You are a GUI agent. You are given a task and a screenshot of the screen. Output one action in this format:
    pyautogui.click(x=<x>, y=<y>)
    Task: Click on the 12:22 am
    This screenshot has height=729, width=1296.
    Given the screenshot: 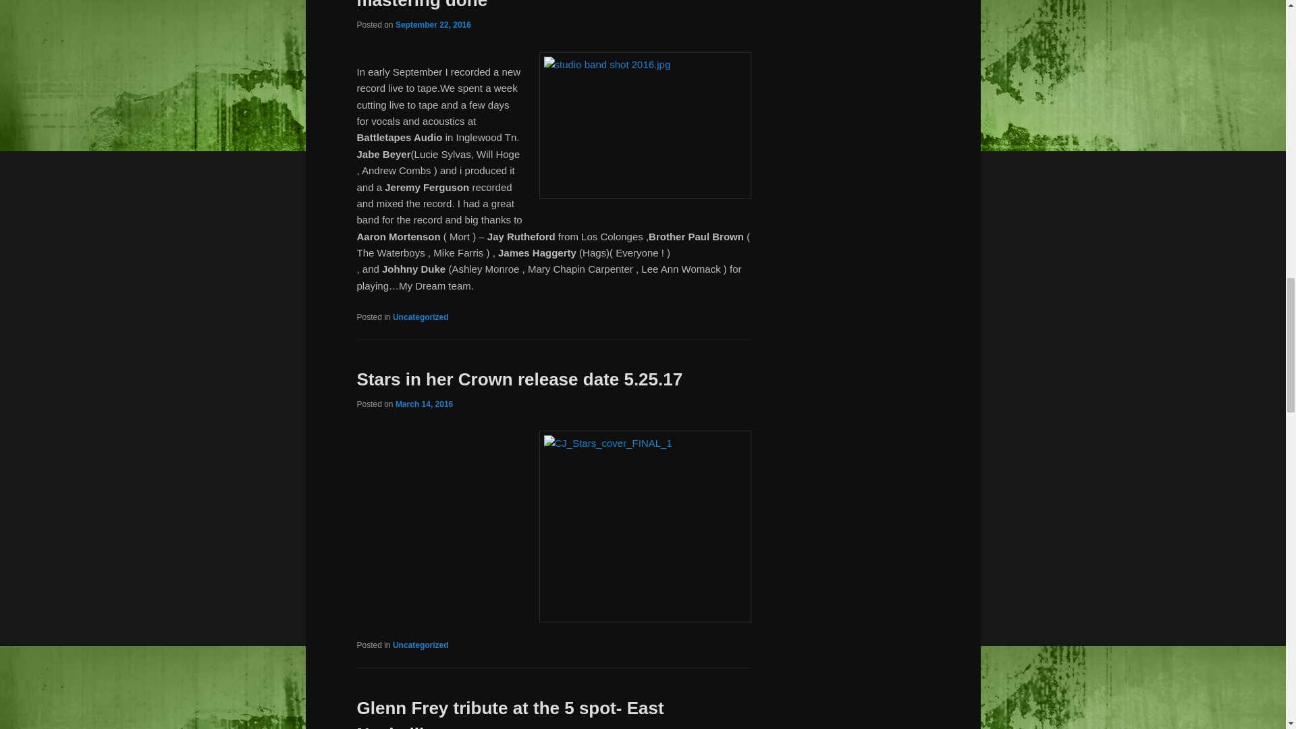 What is the action you would take?
    pyautogui.click(x=433, y=25)
    